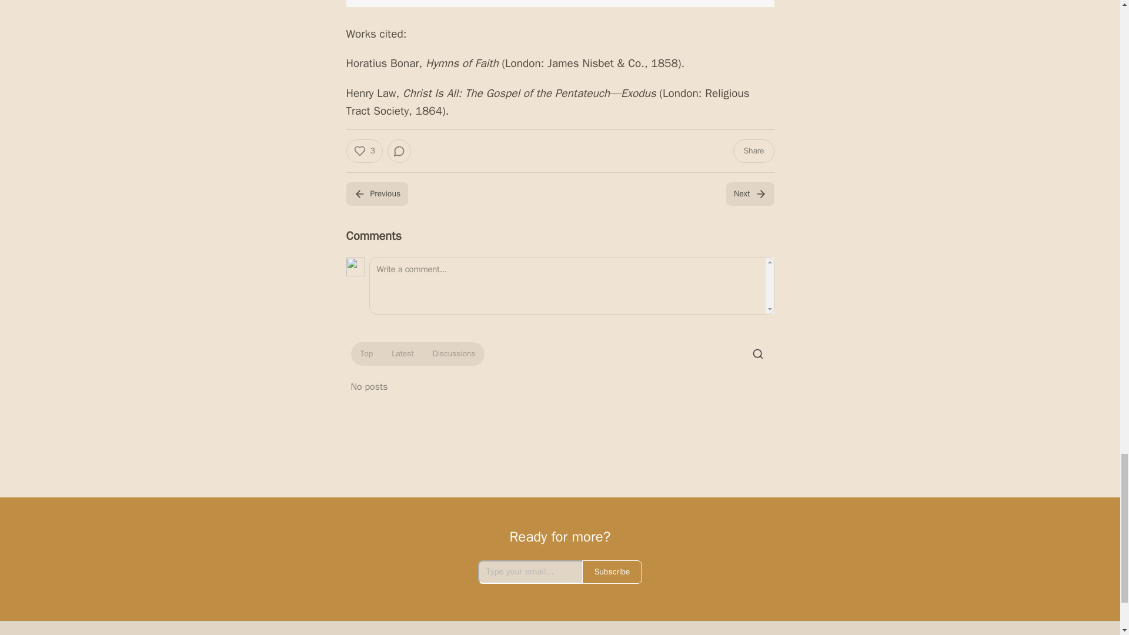  Describe the element at coordinates (363, 151) in the screenshot. I see `3` at that location.